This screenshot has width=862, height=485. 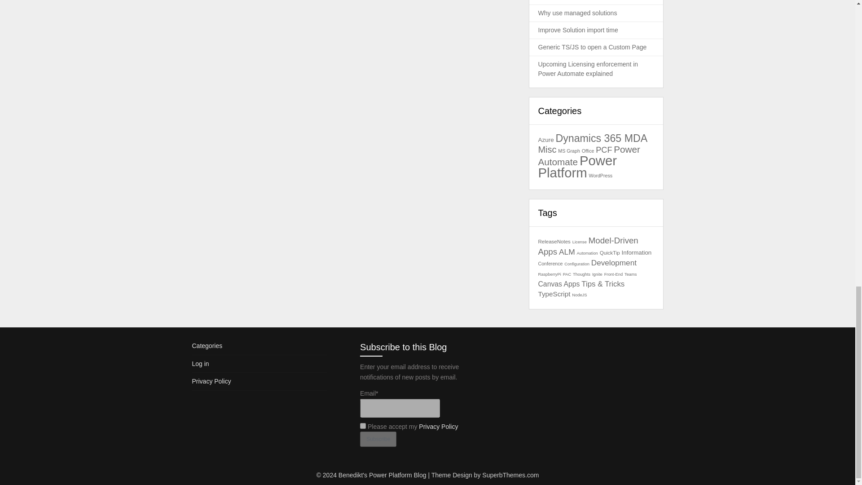 What do you see at coordinates (602, 138) in the screenshot?
I see `Dynamics 365 MDA` at bounding box center [602, 138].